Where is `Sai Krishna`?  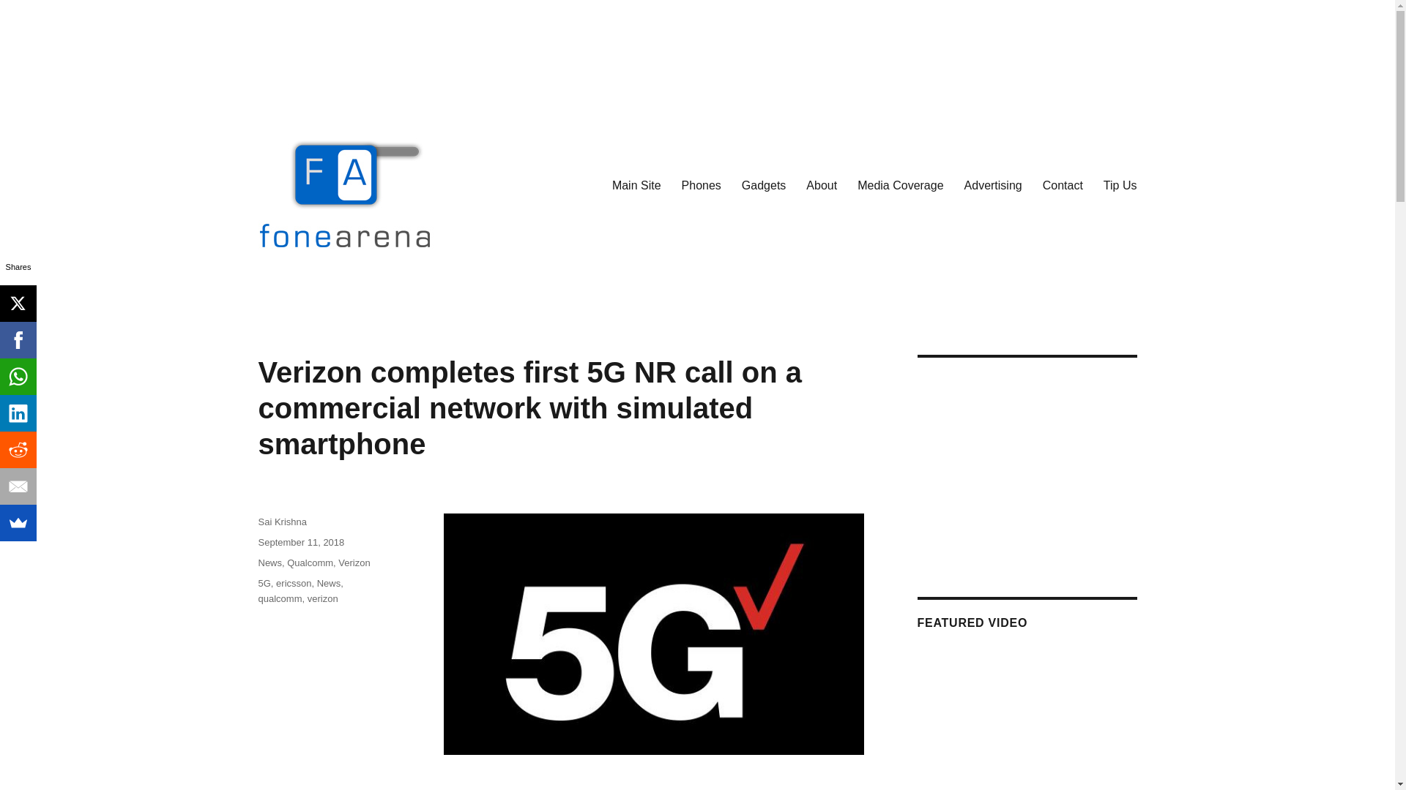 Sai Krishna is located at coordinates (281, 522).